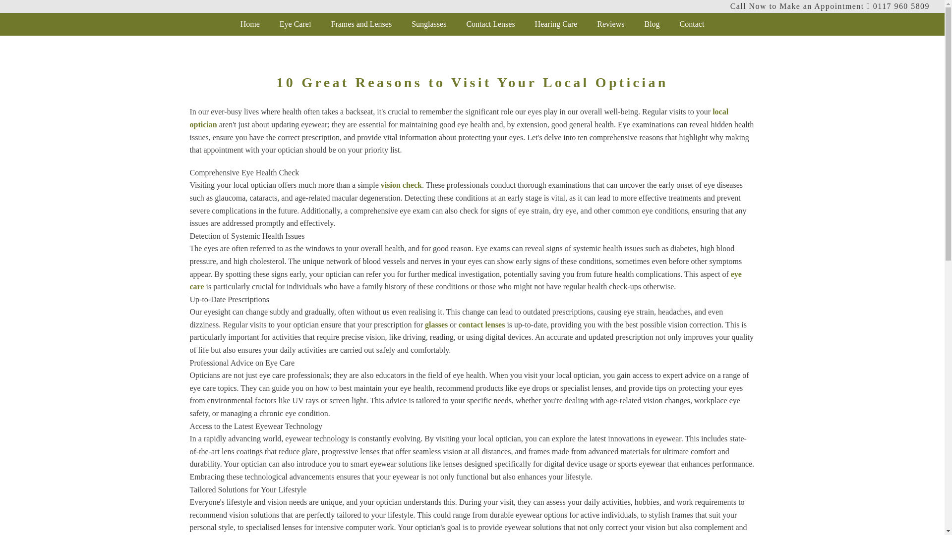 This screenshot has height=535, width=952. Describe the element at coordinates (465, 280) in the screenshot. I see `eye care` at that location.